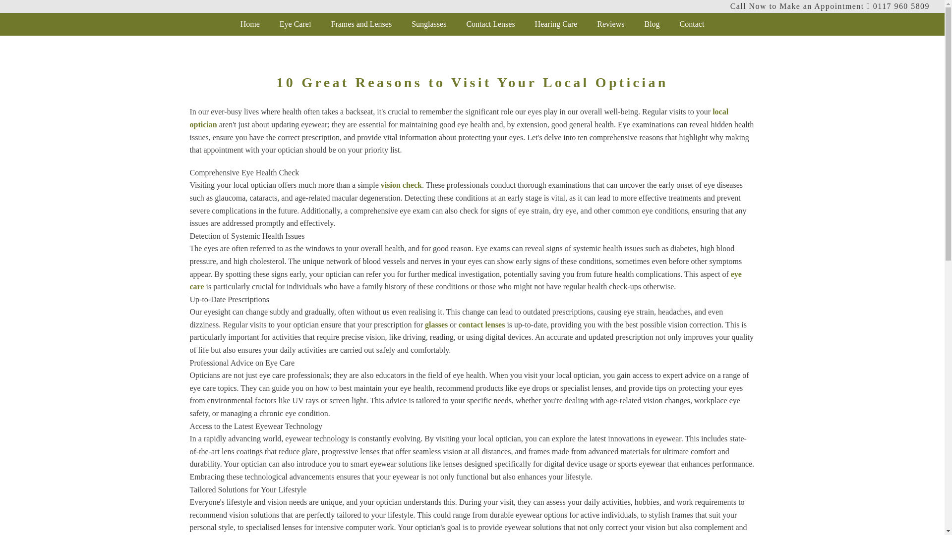 This screenshot has height=535, width=952. Describe the element at coordinates (465, 280) in the screenshot. I see `eye care` at that location.